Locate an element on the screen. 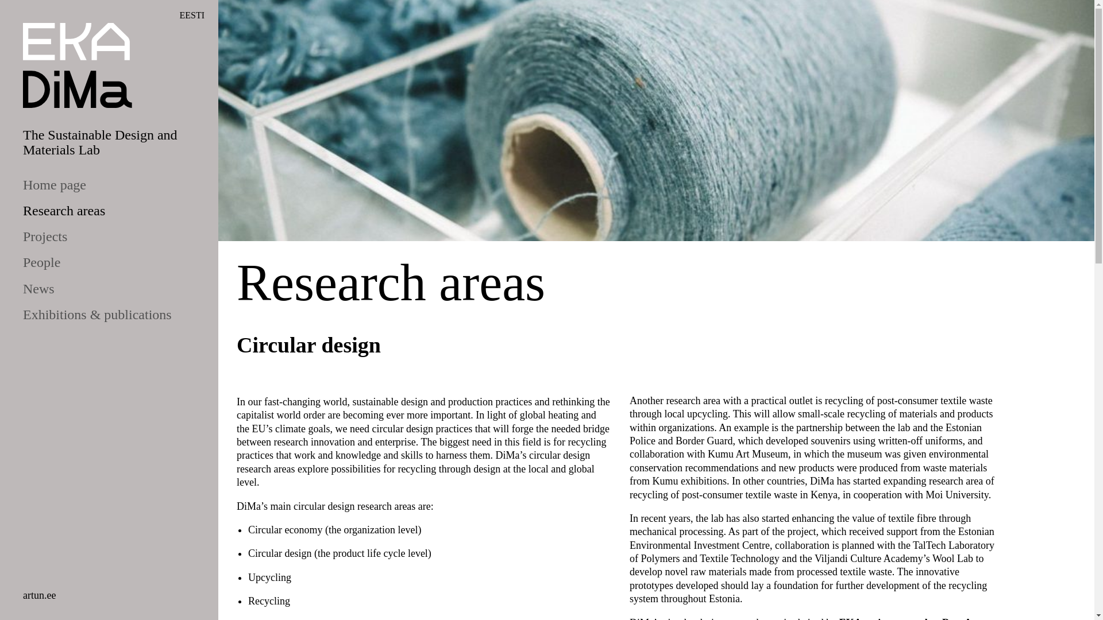 The image size is (1103, 620). The Sustainable Design and Materials Lab is located at coordinates (100, 142).